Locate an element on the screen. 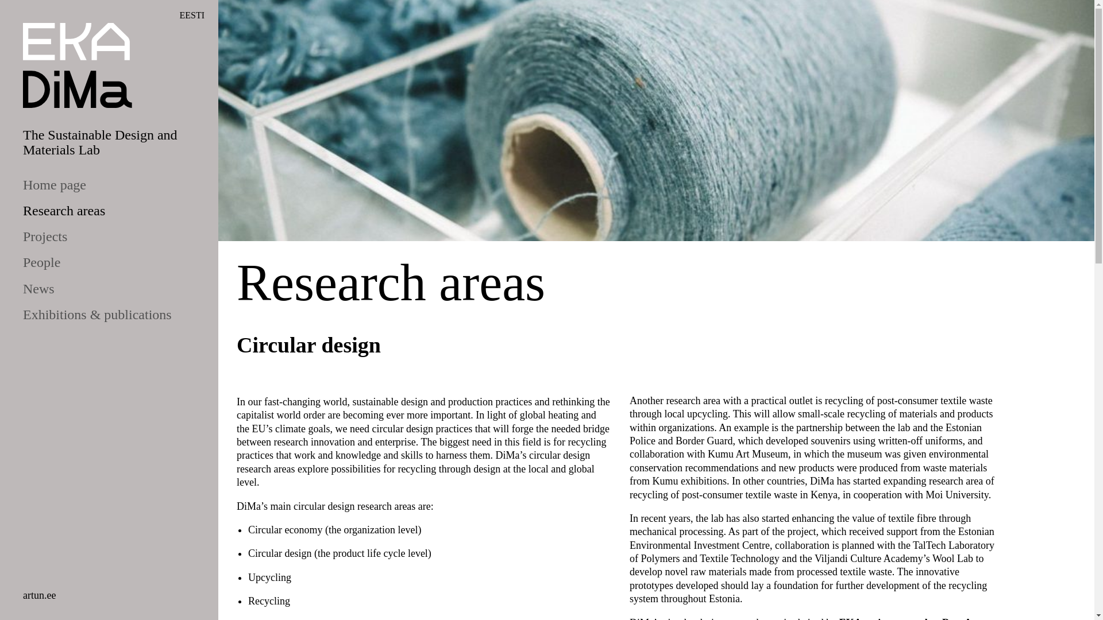 The image size is (1103, 620). The Sustainable Design and Materials Lab is located at coordinates (100, 142).